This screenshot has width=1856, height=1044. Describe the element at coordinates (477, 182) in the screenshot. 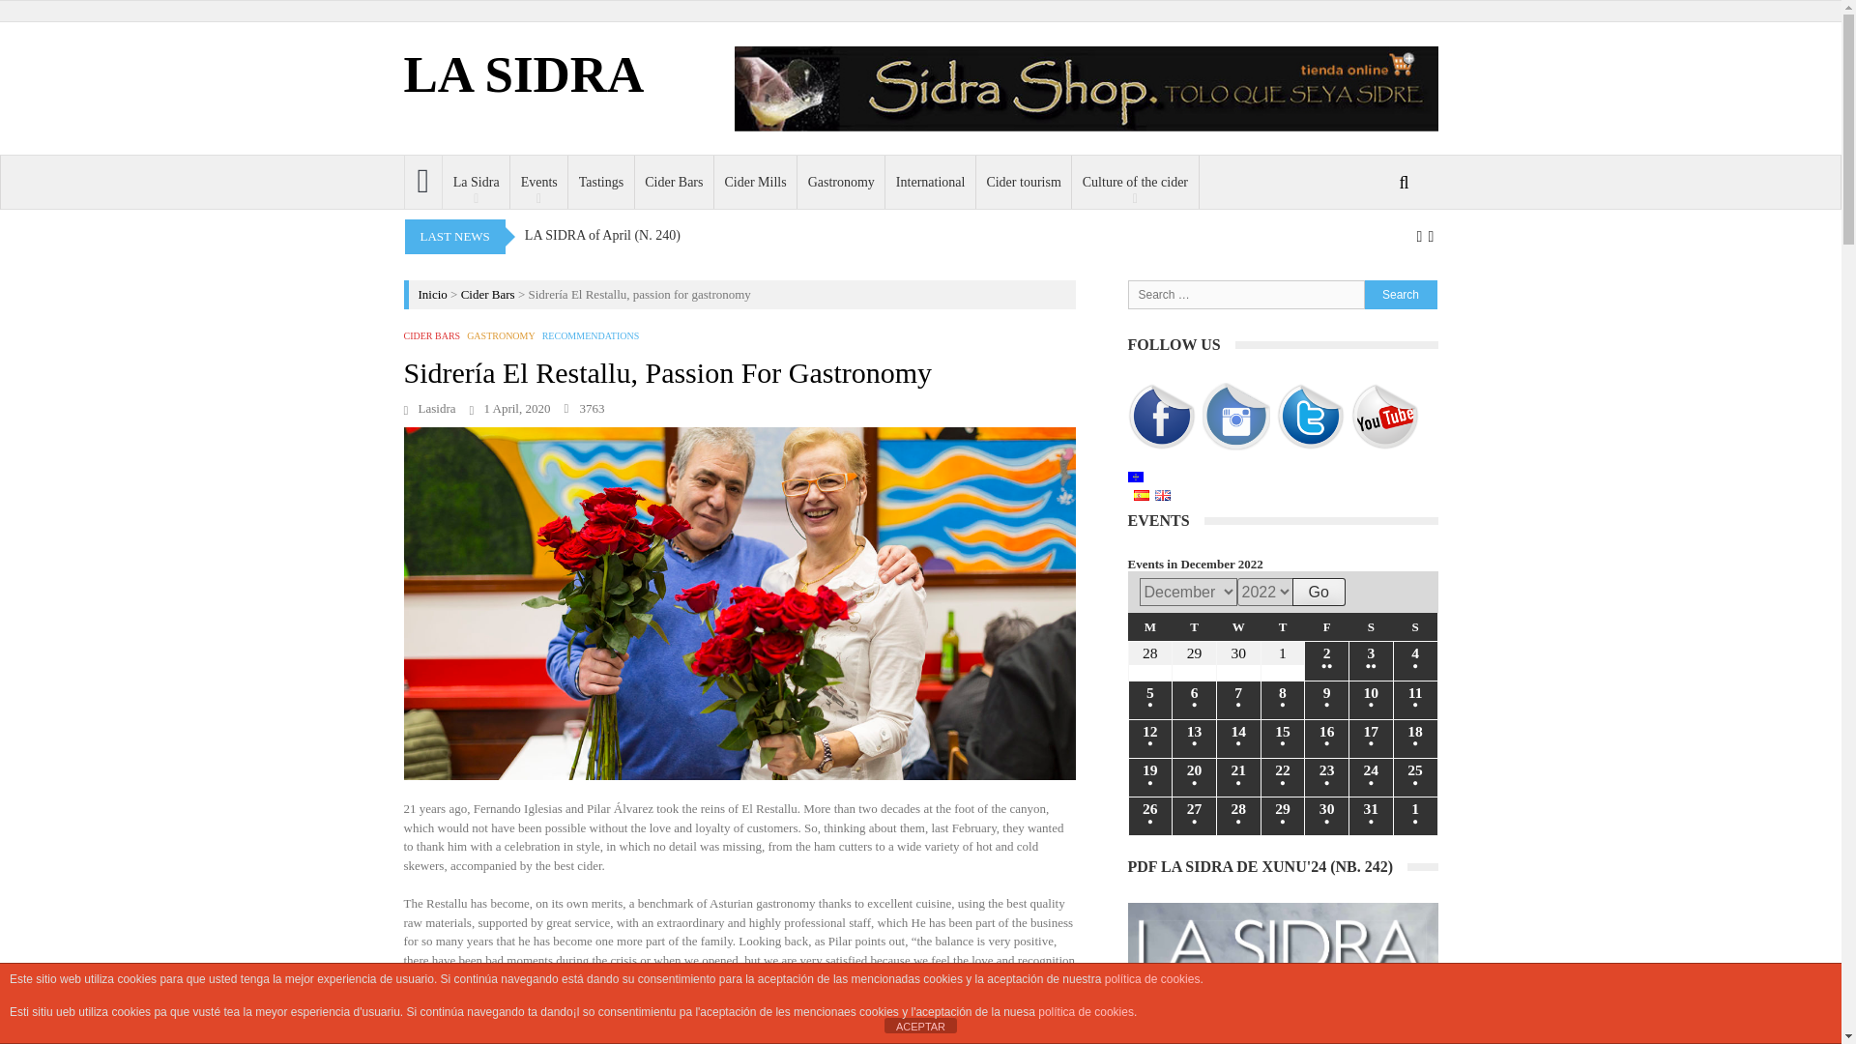

I see `La Sidra` at that location.